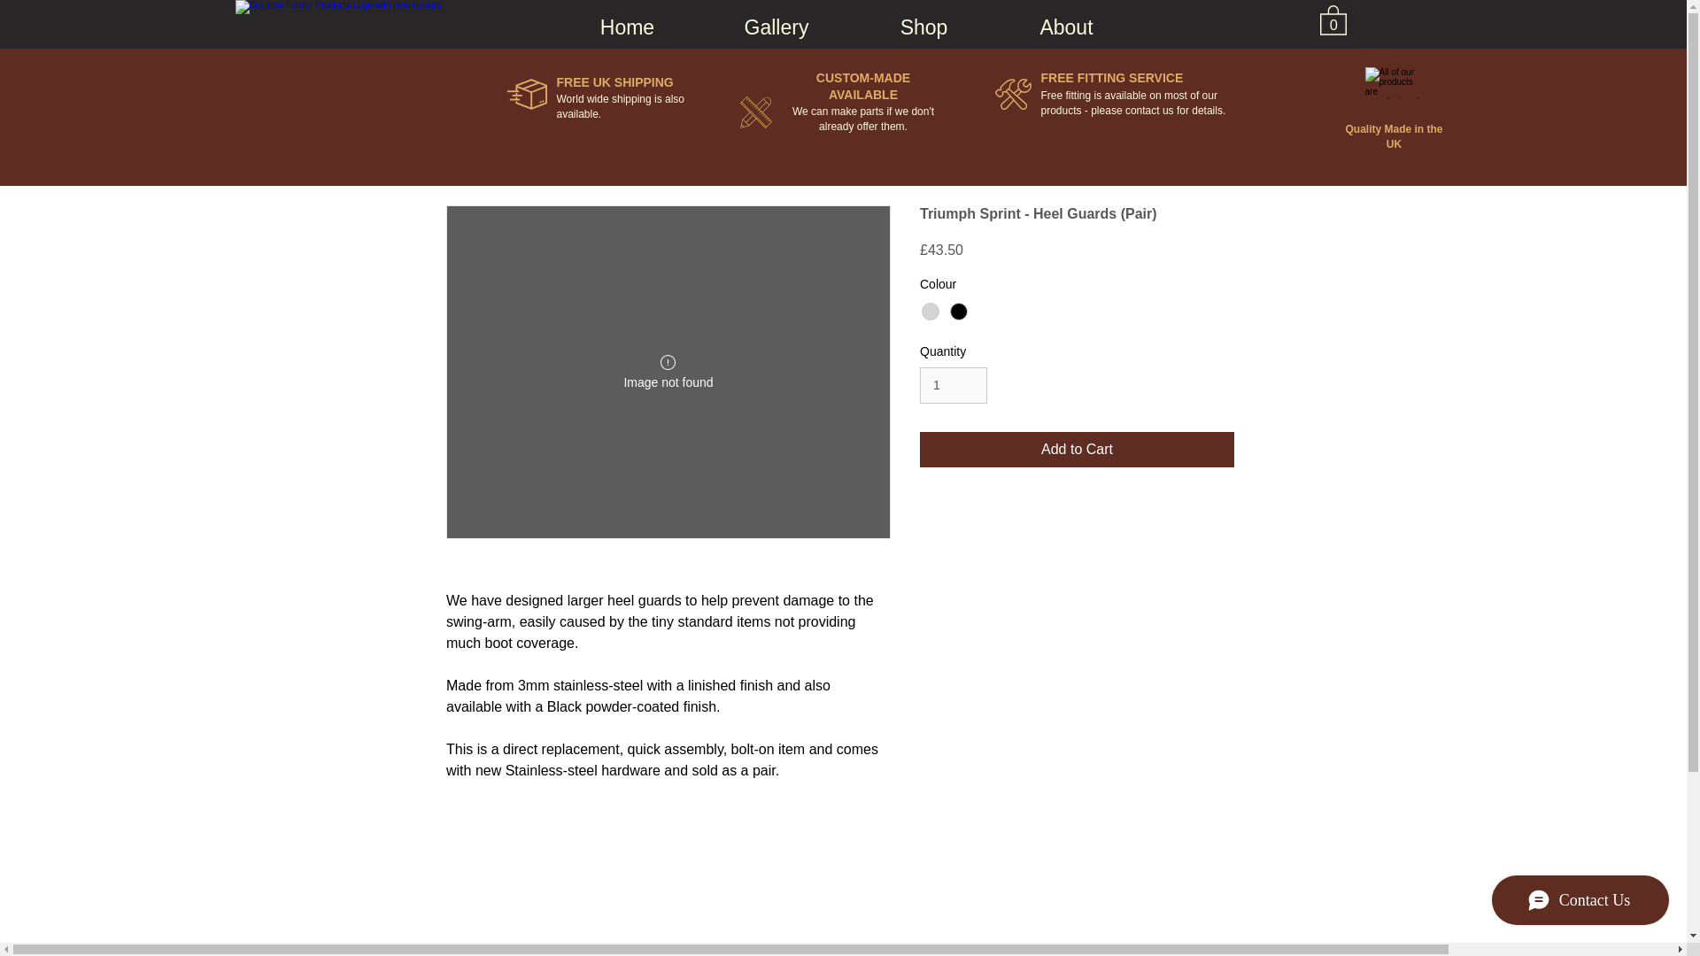 The height and width of the screenshot is (956, 1700). I want to click on Home, so click(626, 19).